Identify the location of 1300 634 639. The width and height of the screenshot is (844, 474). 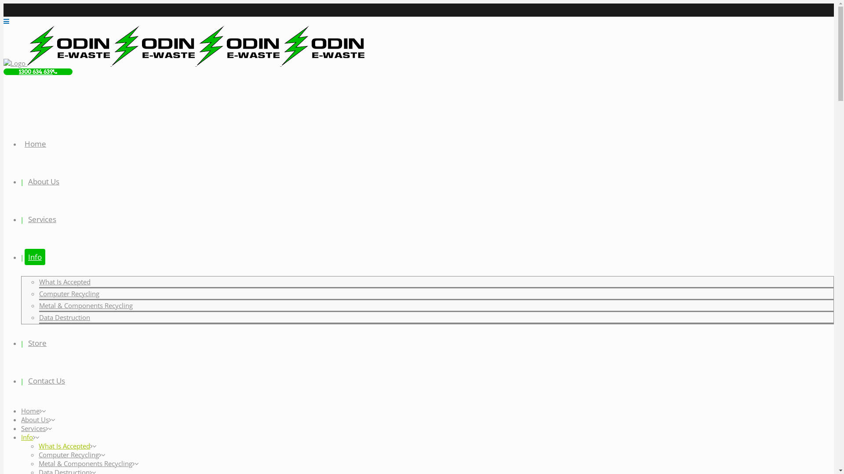
(38, 72).